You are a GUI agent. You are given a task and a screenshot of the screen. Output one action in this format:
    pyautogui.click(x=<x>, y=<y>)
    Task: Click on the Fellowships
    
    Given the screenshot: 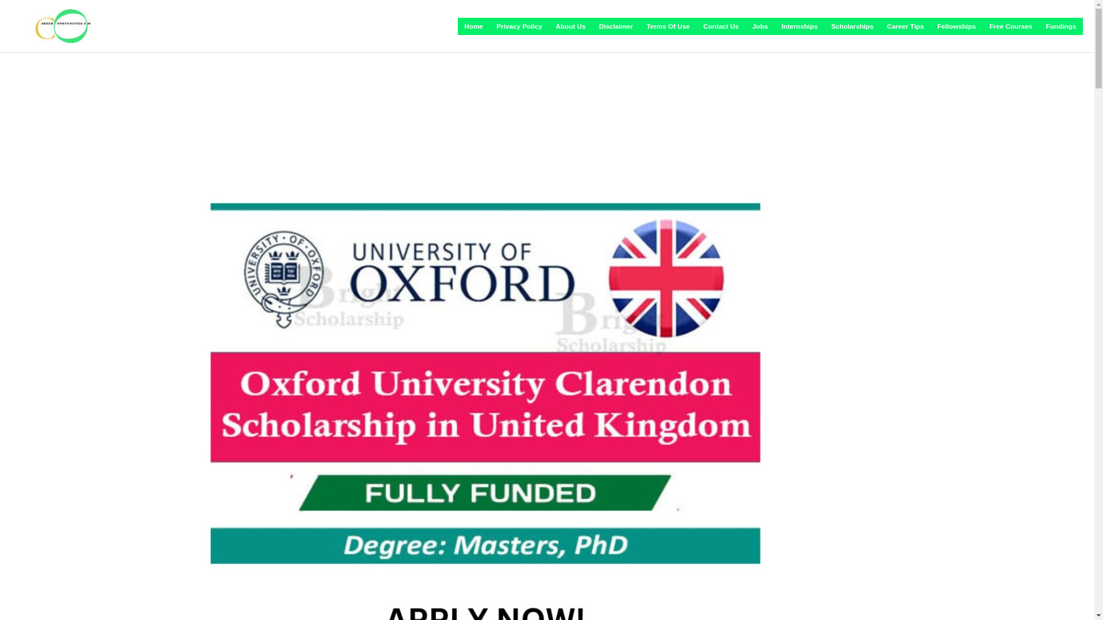 What is the action you would take?
    pyautogui.click(x=957, y=26)
    